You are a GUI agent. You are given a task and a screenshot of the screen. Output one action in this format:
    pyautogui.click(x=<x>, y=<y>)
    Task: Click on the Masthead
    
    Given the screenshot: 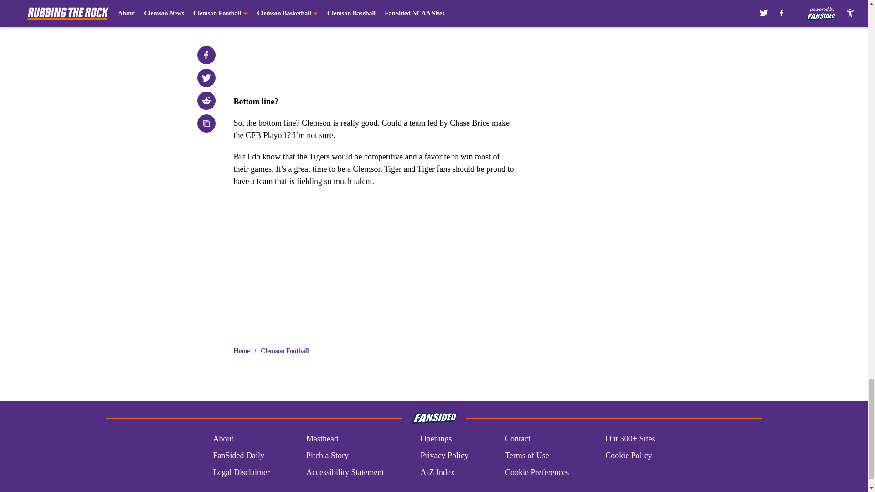 What is the action you would take?
    pyautogui.click(x=322, y=439)
    